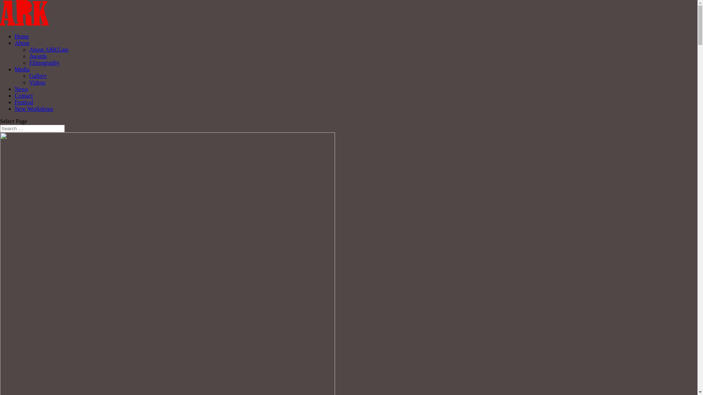  What do you see at coordinates (49, 50) in the screenshot?
I see `About ARKGate` at bounding box center [49, 50].